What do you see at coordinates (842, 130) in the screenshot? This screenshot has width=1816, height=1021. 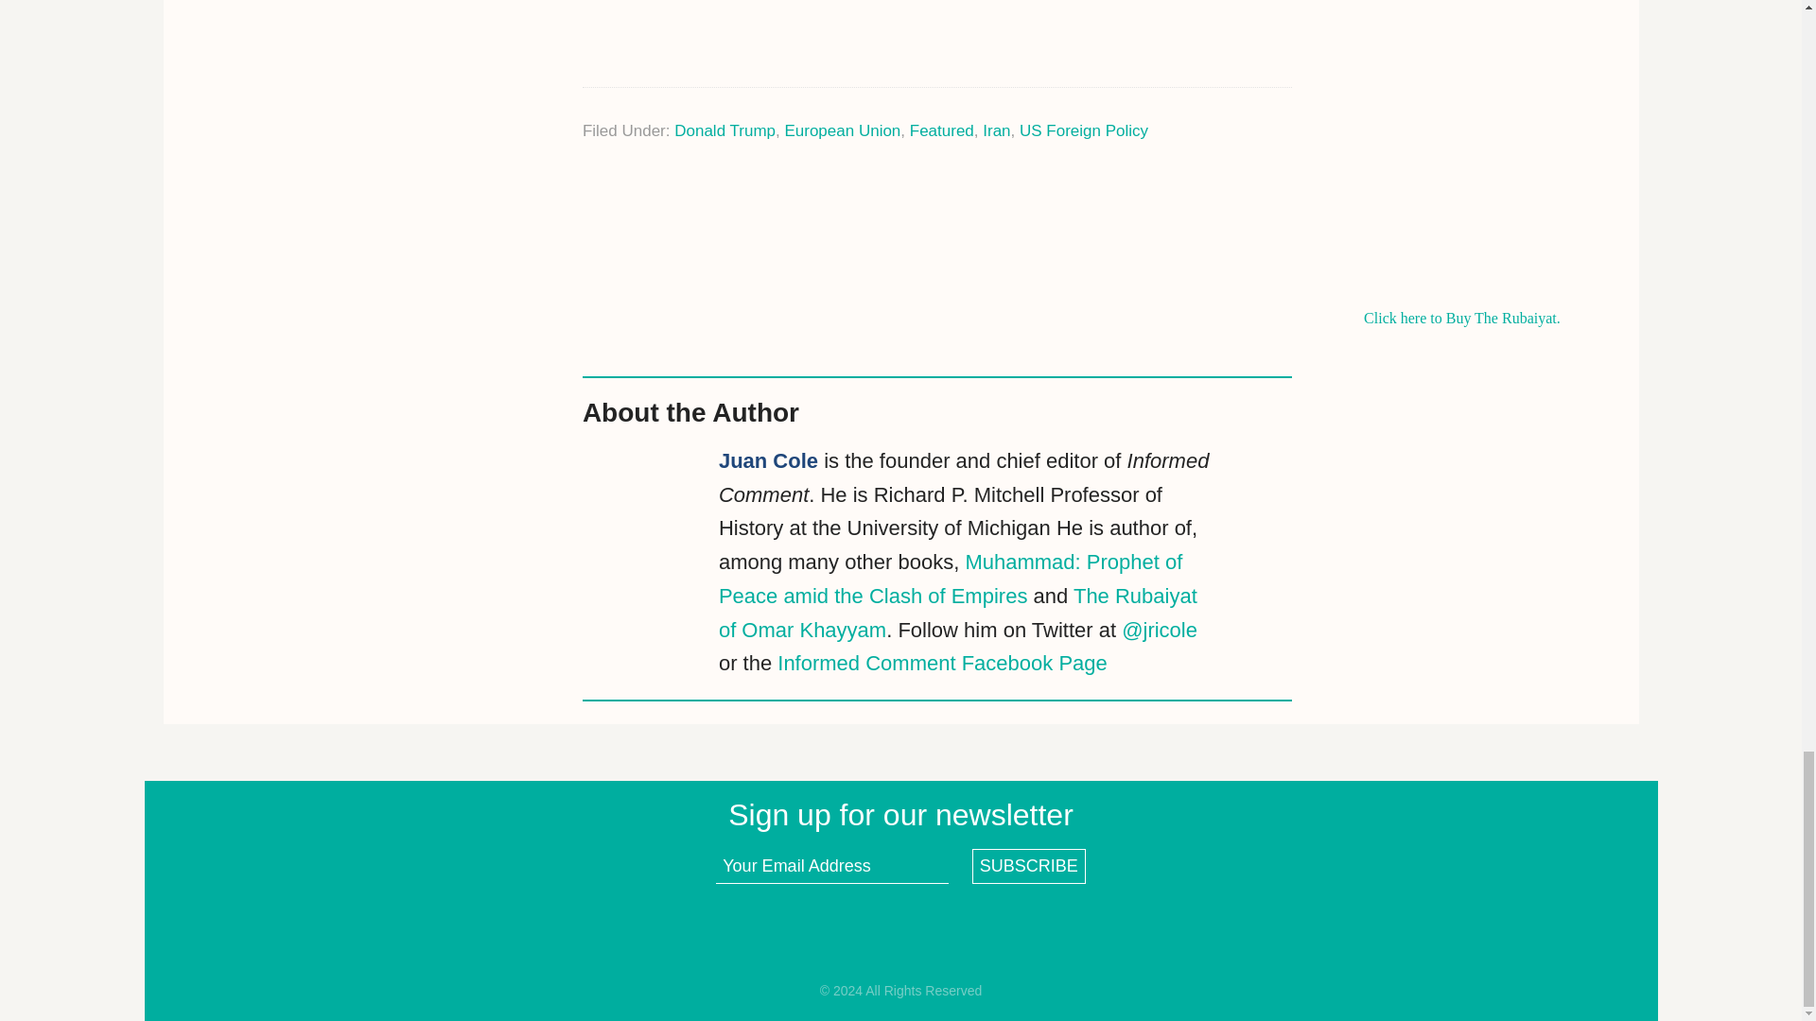 I see `European Union` at bounding box center [842, 130].